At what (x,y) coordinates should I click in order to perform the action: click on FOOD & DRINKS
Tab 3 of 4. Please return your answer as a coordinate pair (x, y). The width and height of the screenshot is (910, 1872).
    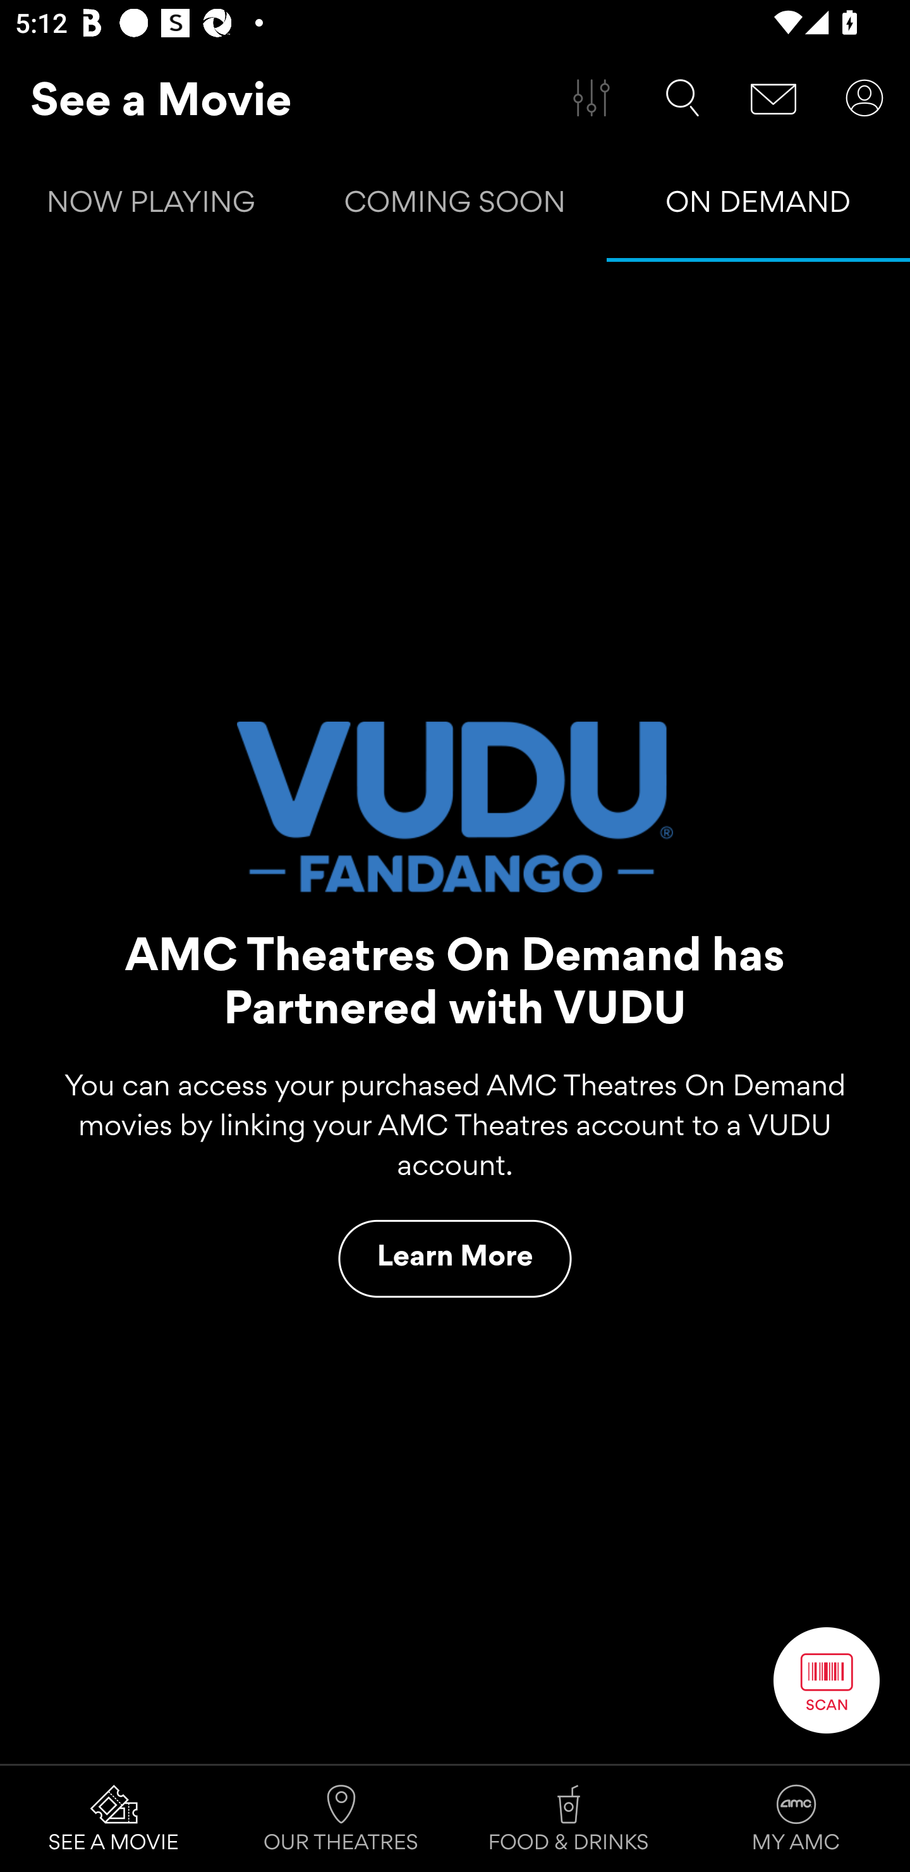
    Looking at the image, I should click on (569, 1819).